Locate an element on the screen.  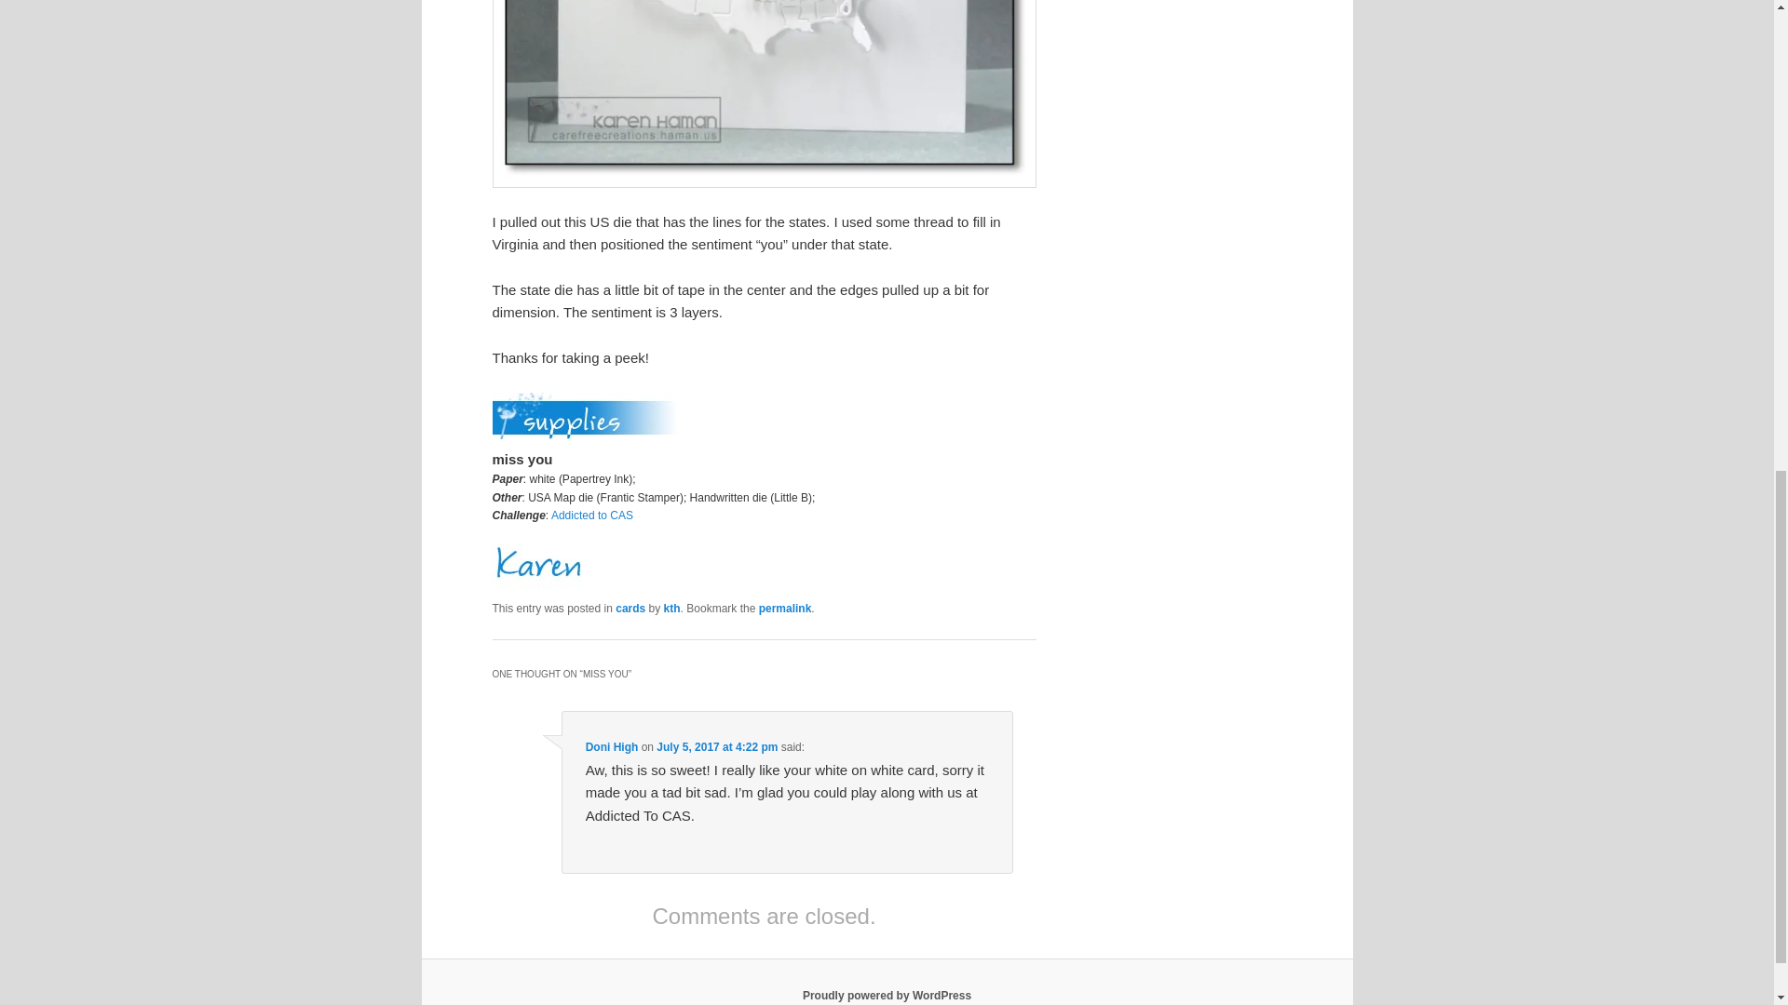
Semantic Personal Publishing Platform is located at coordinates (887, 995).